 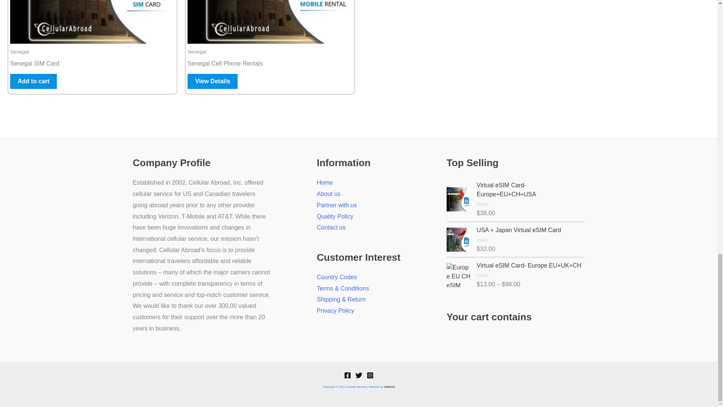 What do you see at coordinates (212, 81) in the screenshot?
I see `View Details` at bounding box center [212, 81].